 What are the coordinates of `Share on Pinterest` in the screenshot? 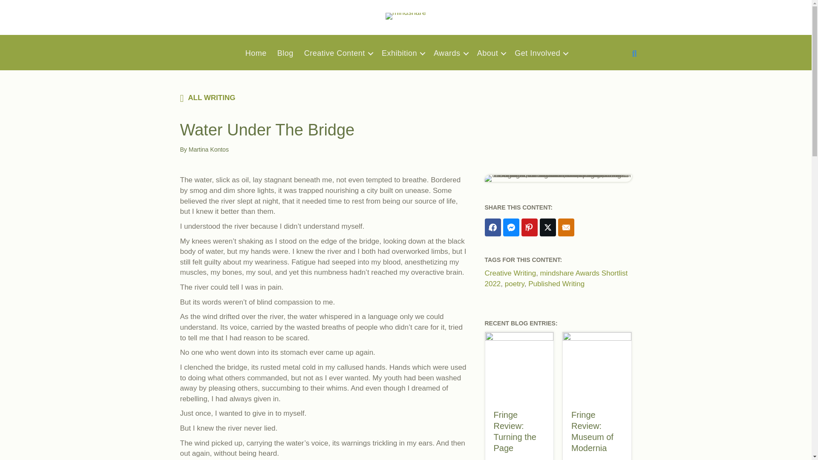 It's located at (529, 227).